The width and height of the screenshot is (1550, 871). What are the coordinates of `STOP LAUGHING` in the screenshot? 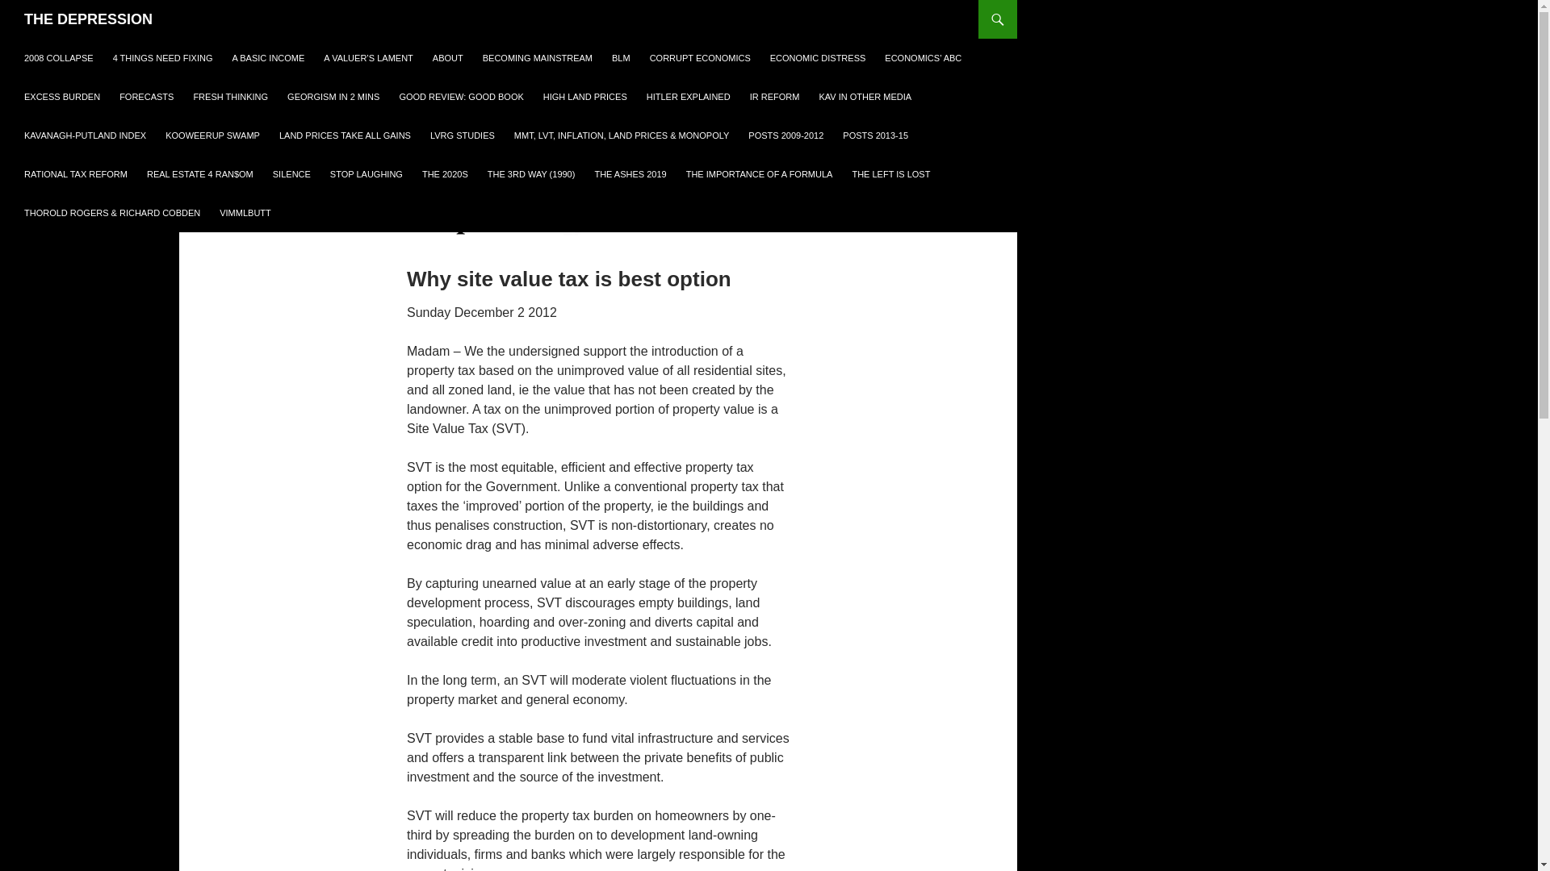 It's located at (367, 174).